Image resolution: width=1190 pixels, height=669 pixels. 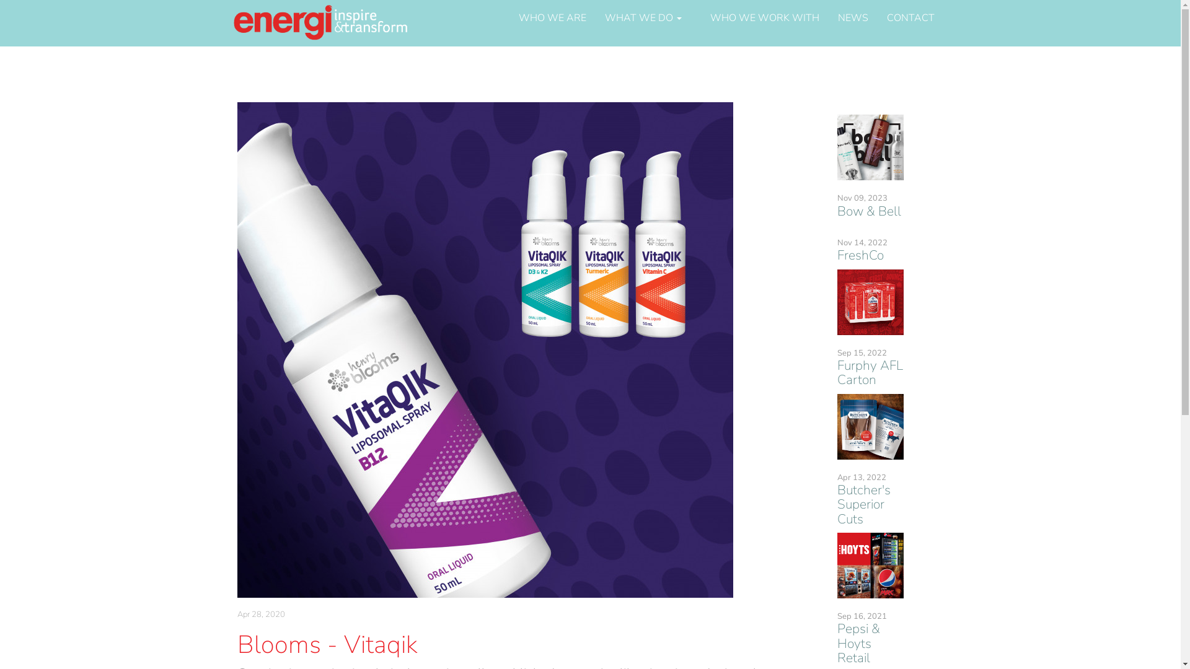 What do you see at coordinates (853, 18) in the screenshot?
I see `NEWS` at bounding box center [853, 18].